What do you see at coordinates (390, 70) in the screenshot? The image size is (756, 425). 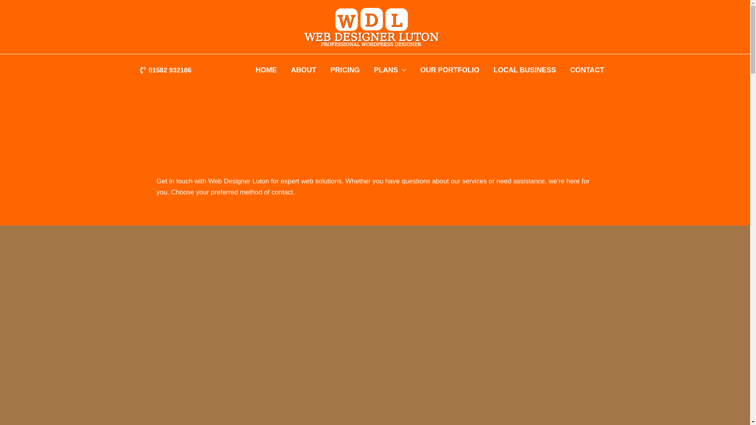 I see `PLANS` at bounding box center [390, 70].